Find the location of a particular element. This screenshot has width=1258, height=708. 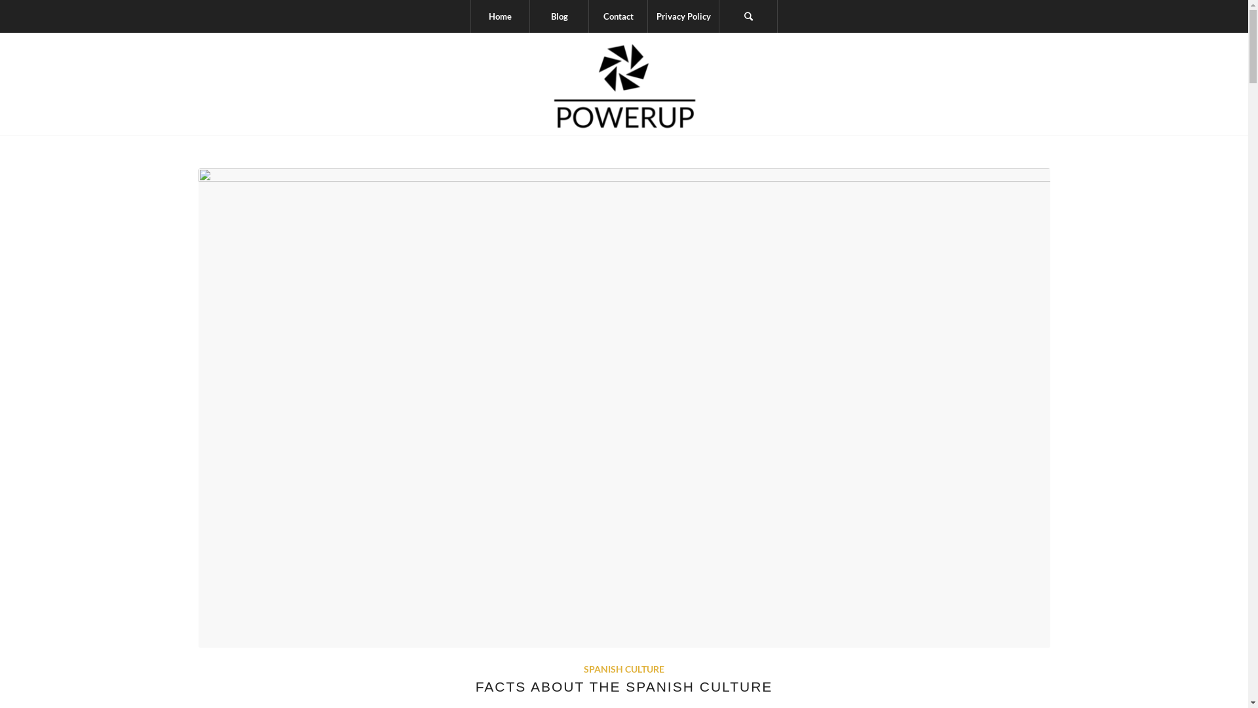

FACTS ABOUT THE SPANISH CULTURE is located at coordinates (624, 687).